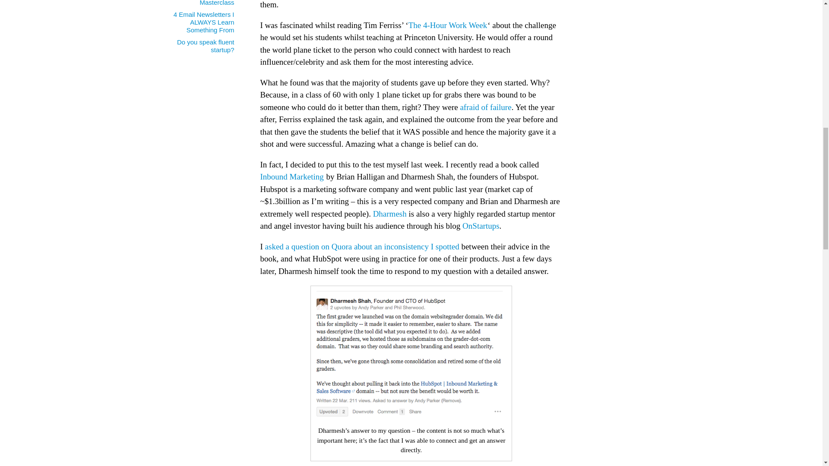 Image resolution: width=829 pixels, height=466 pixels. Describe the element at coordinates (481, 226) in the screenshot. I see `OnStartups` at that location.